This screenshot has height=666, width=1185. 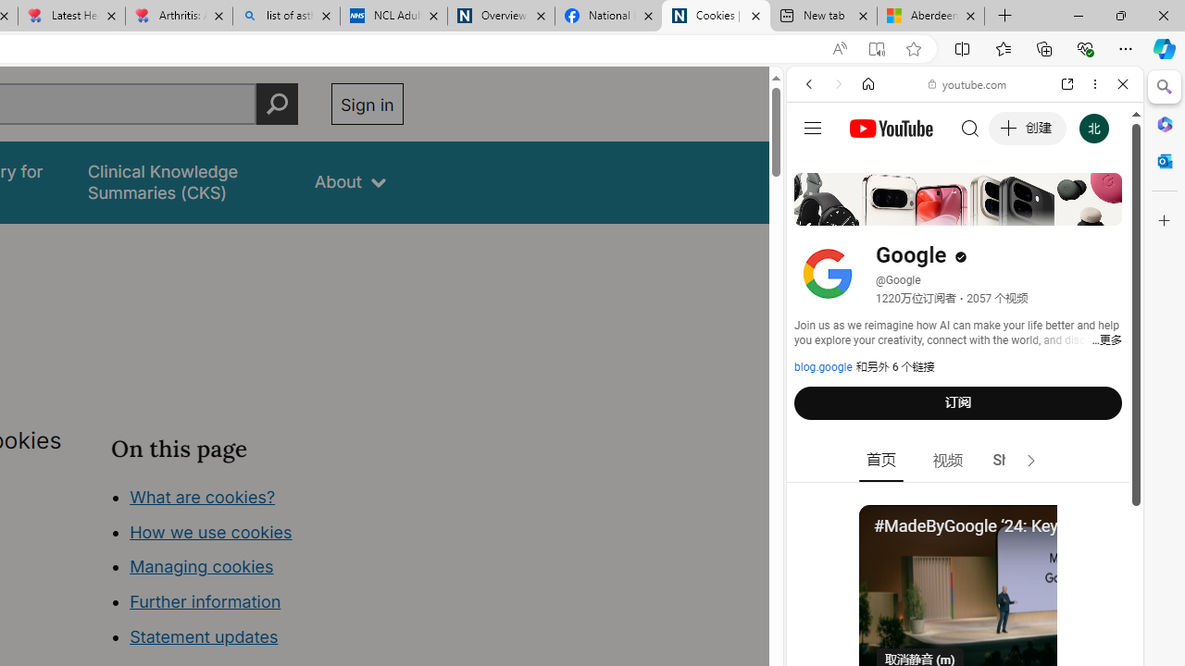 What do you see at coordinates (1031, 461) in the screenshot?
I see `Class: style-scope tp-yt-iron-icon` at bounding box center [1031, 461].